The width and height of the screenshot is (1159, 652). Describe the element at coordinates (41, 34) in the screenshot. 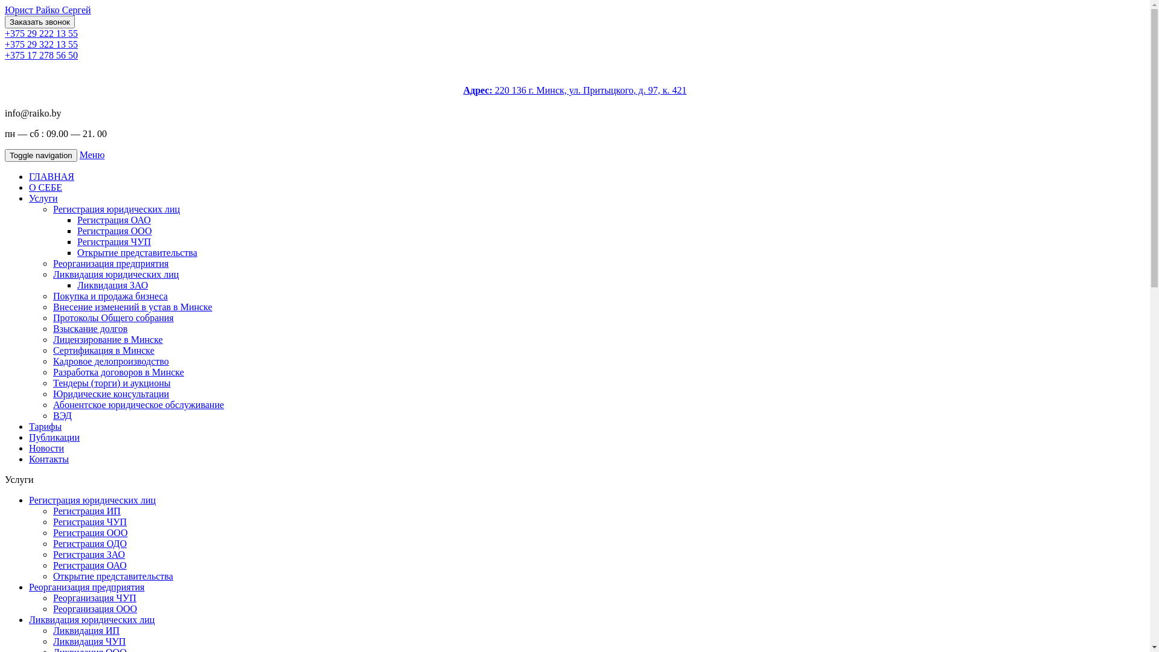

I see `+375 29 222 13 55` at that location.